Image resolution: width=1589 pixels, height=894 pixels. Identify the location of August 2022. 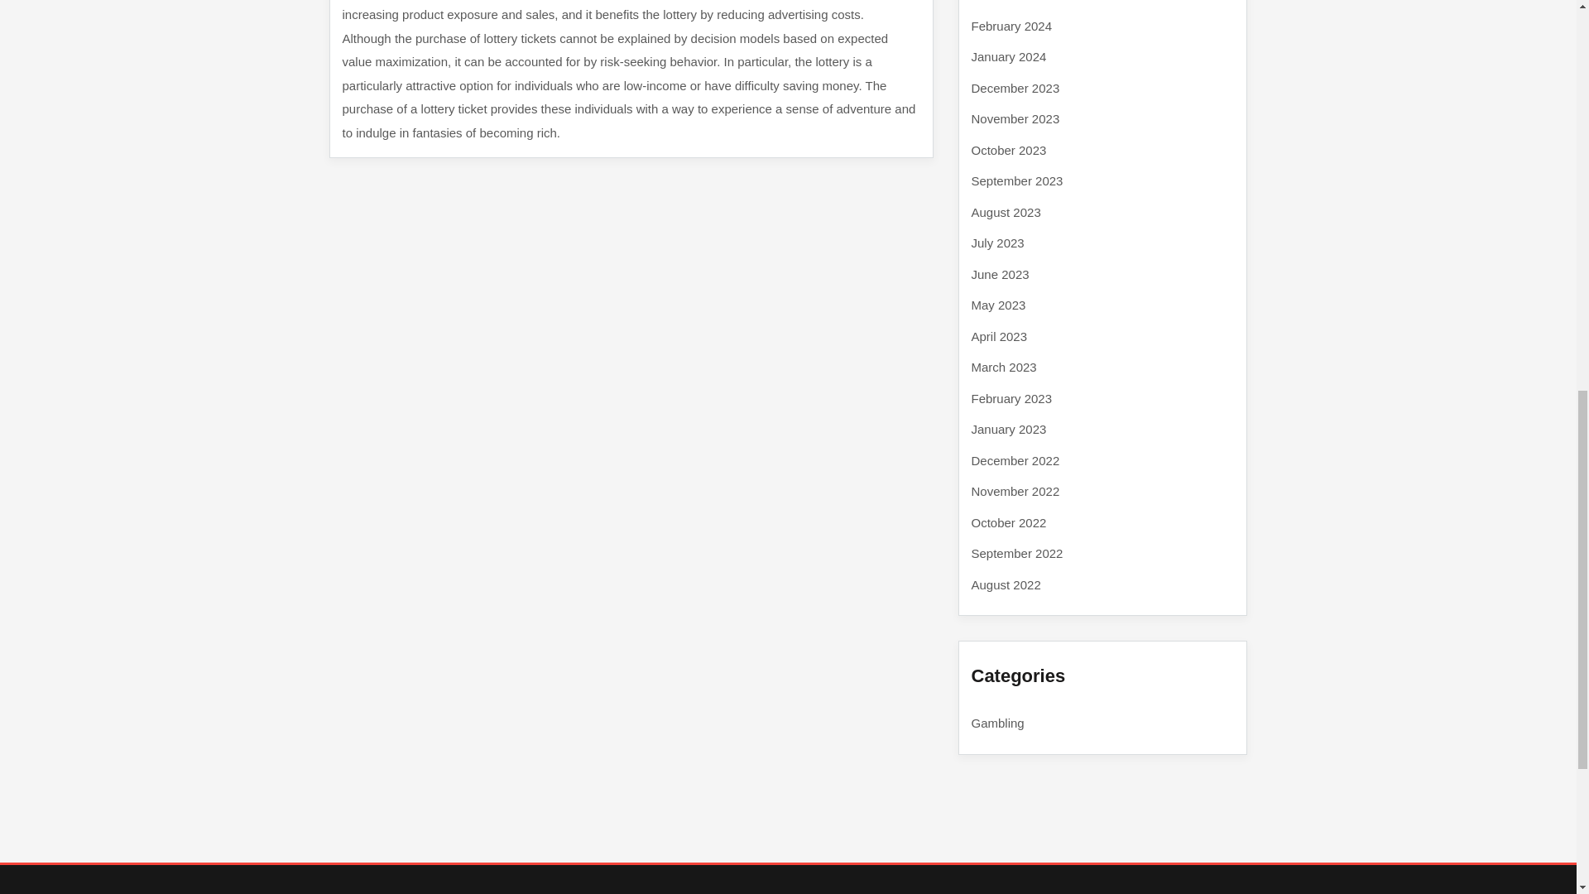
(1006, 584).